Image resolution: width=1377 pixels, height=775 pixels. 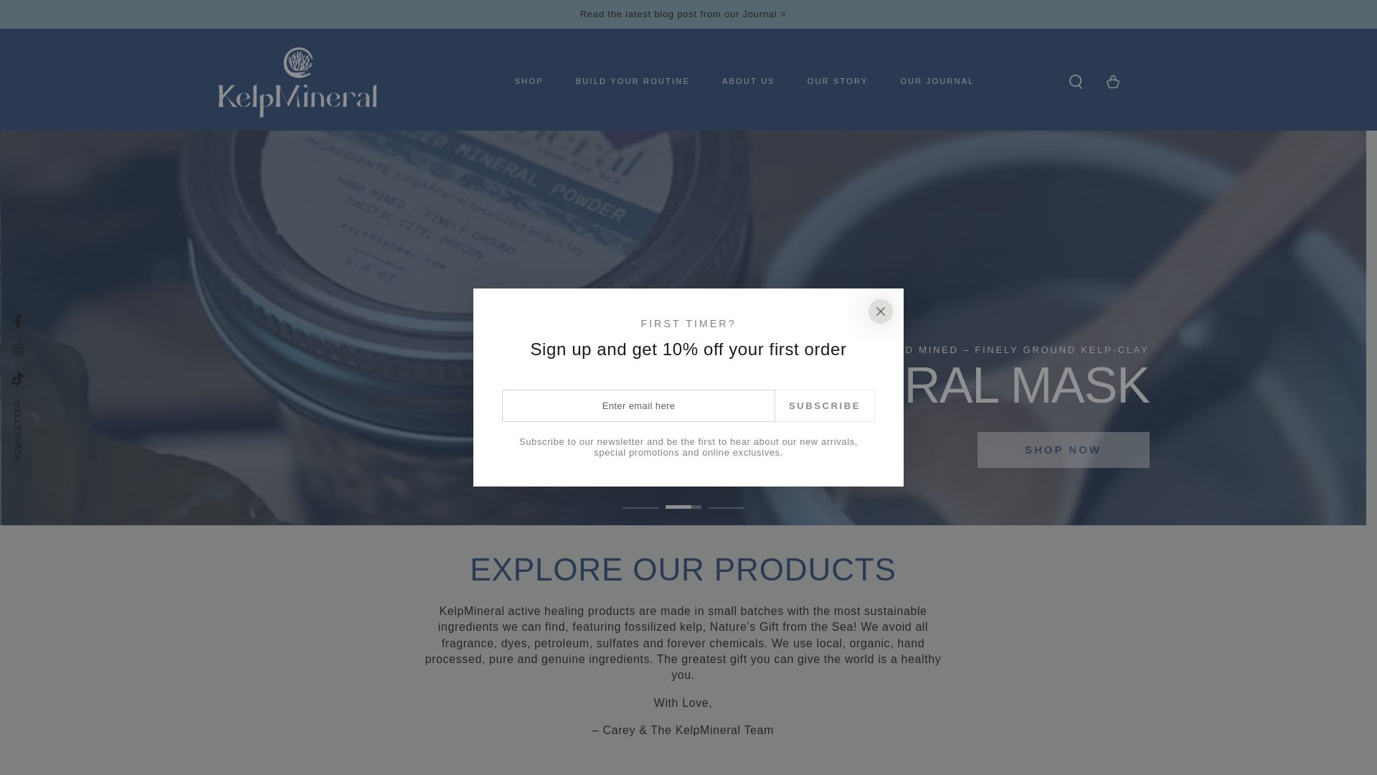 I want to click on ABOUT US, so click(x=749, y=82).